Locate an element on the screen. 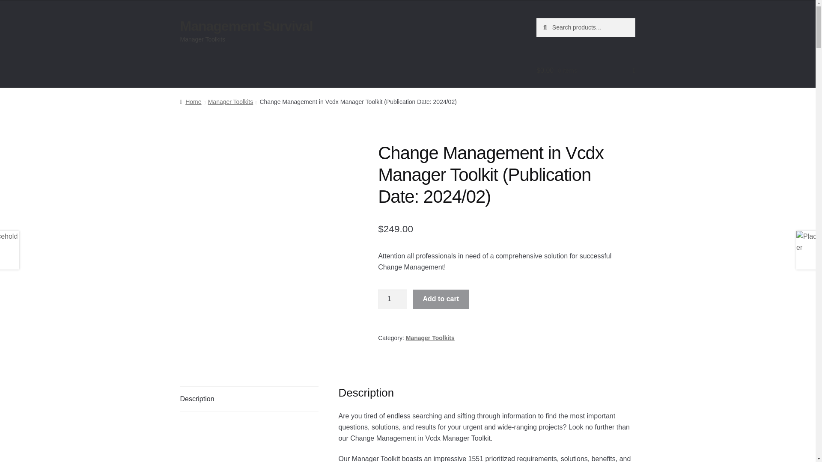 This screenshot has height=462, width=822. Description is located at coordinates (249, 399).